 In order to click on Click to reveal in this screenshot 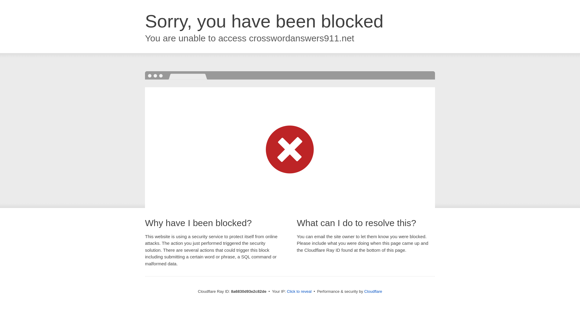, I will do `click(299, 292)`.